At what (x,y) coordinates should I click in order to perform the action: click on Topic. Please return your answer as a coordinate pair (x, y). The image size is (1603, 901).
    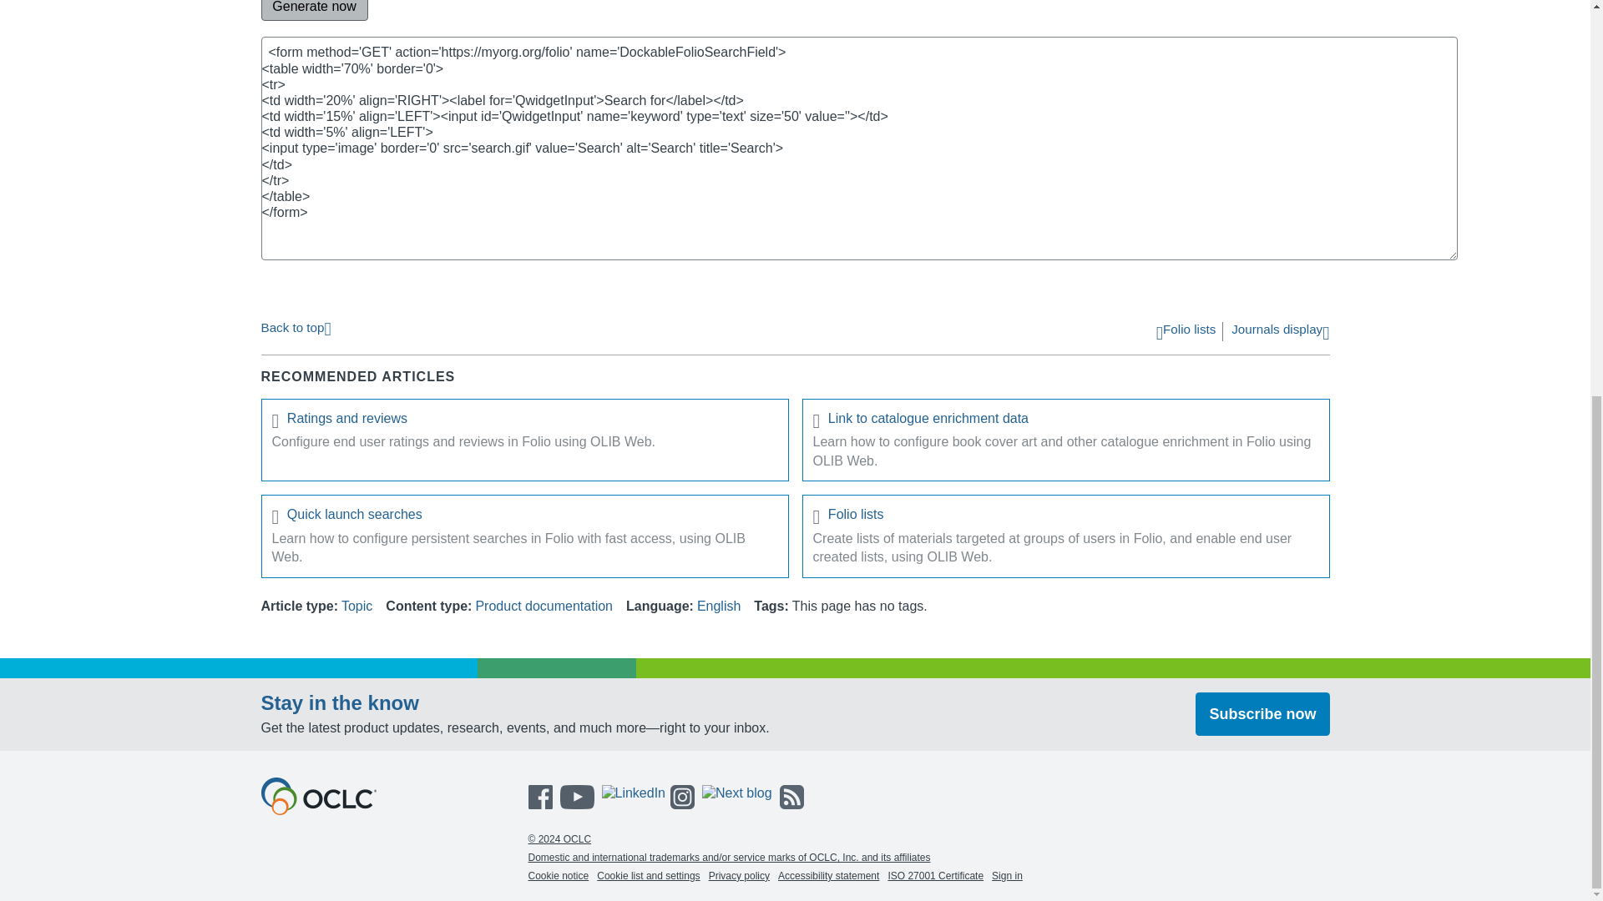
    Looking at the image, I should click on (356, 606).